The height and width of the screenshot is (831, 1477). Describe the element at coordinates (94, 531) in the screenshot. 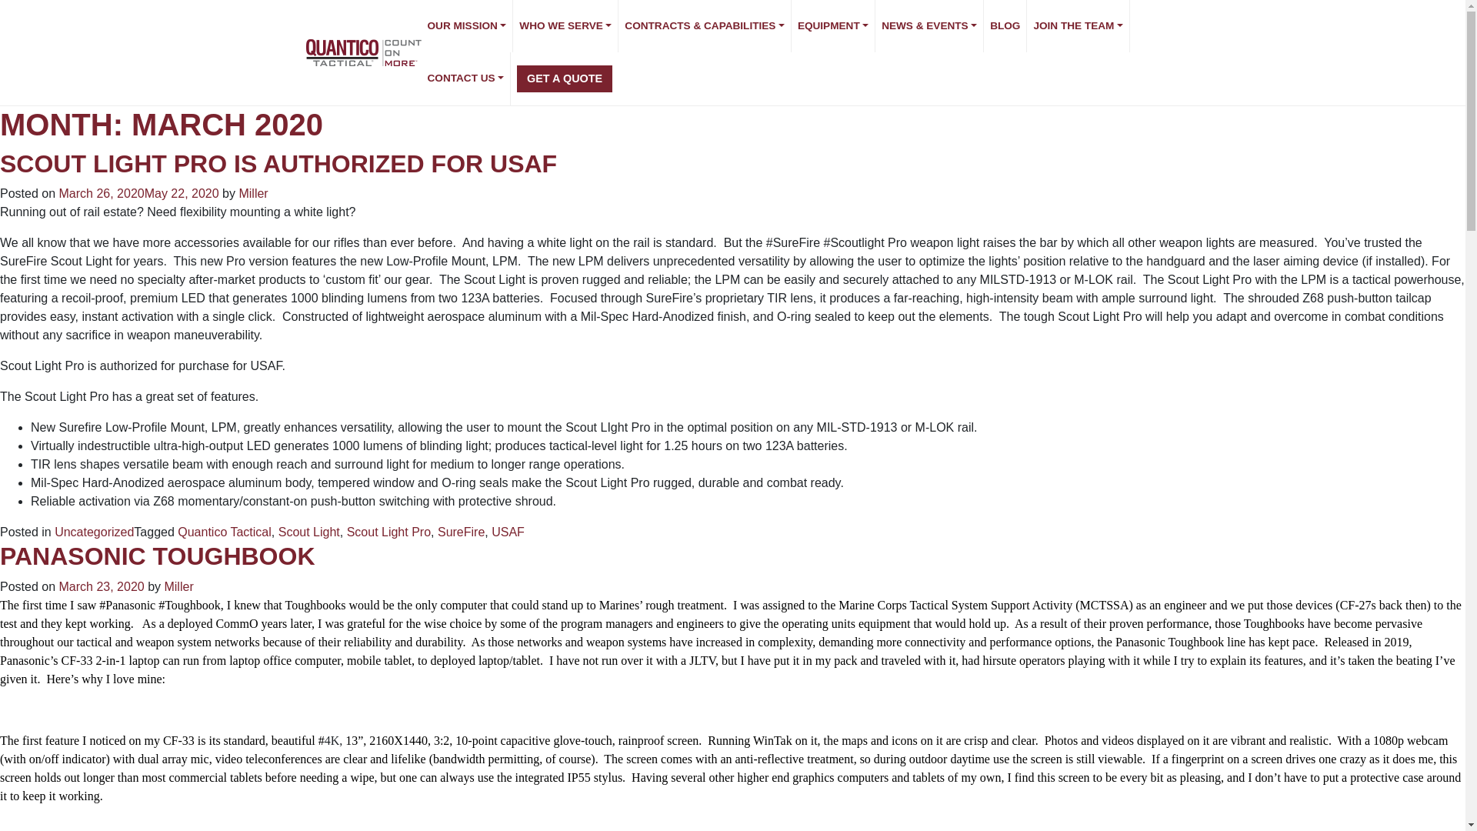

I see `Uncategorized` at that location.